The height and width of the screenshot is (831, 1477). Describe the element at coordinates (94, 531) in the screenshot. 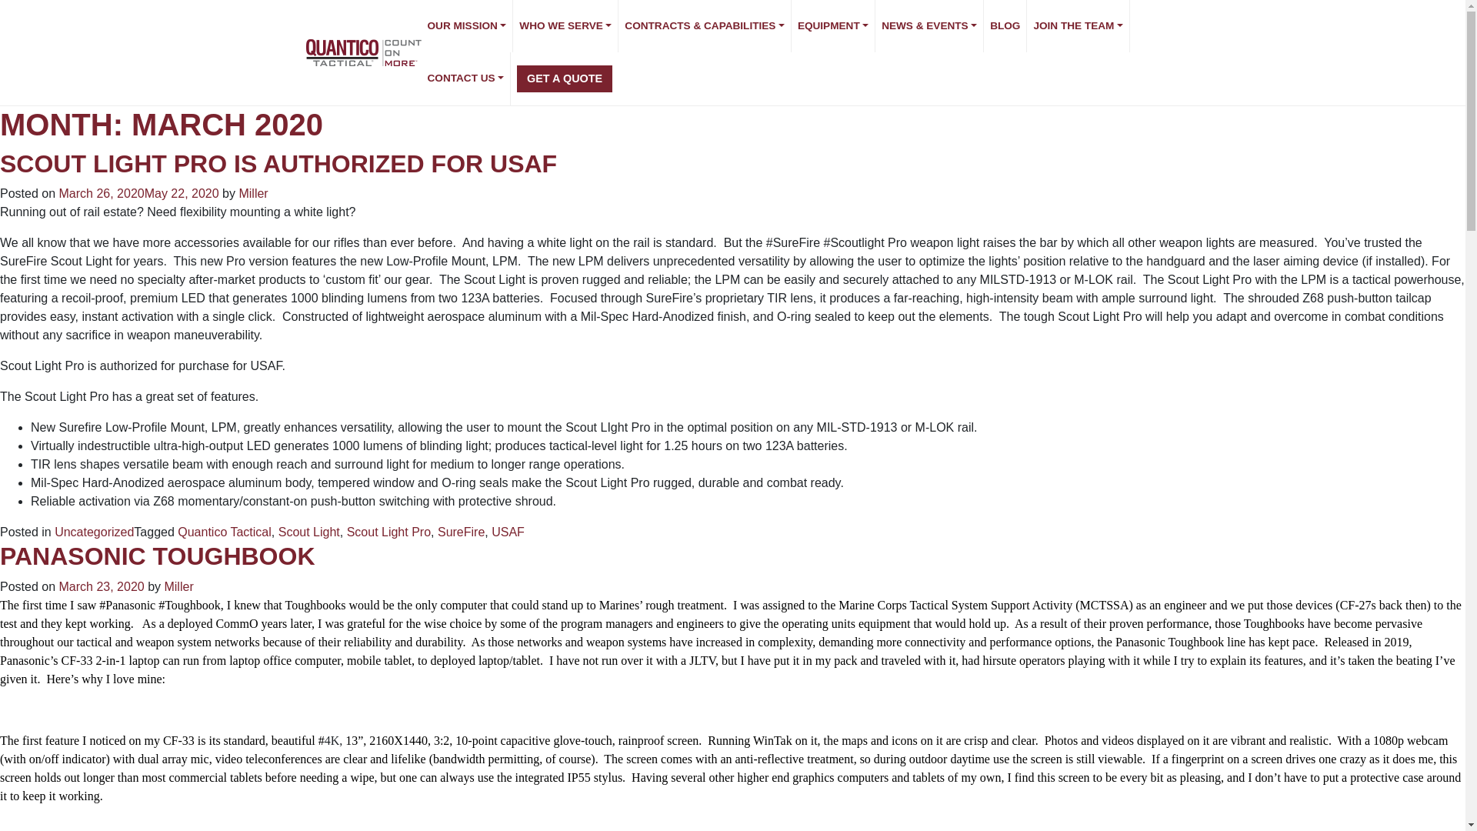

I see `Uncategorized` at that location.